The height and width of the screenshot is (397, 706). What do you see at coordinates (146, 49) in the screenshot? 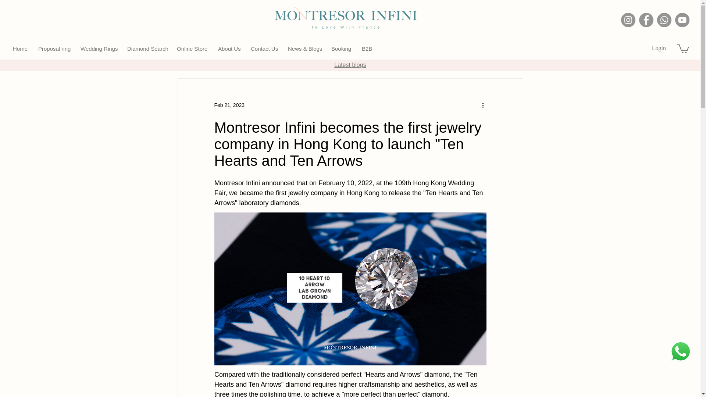
I see `Diamond Search` at bounding box center [146, 49].